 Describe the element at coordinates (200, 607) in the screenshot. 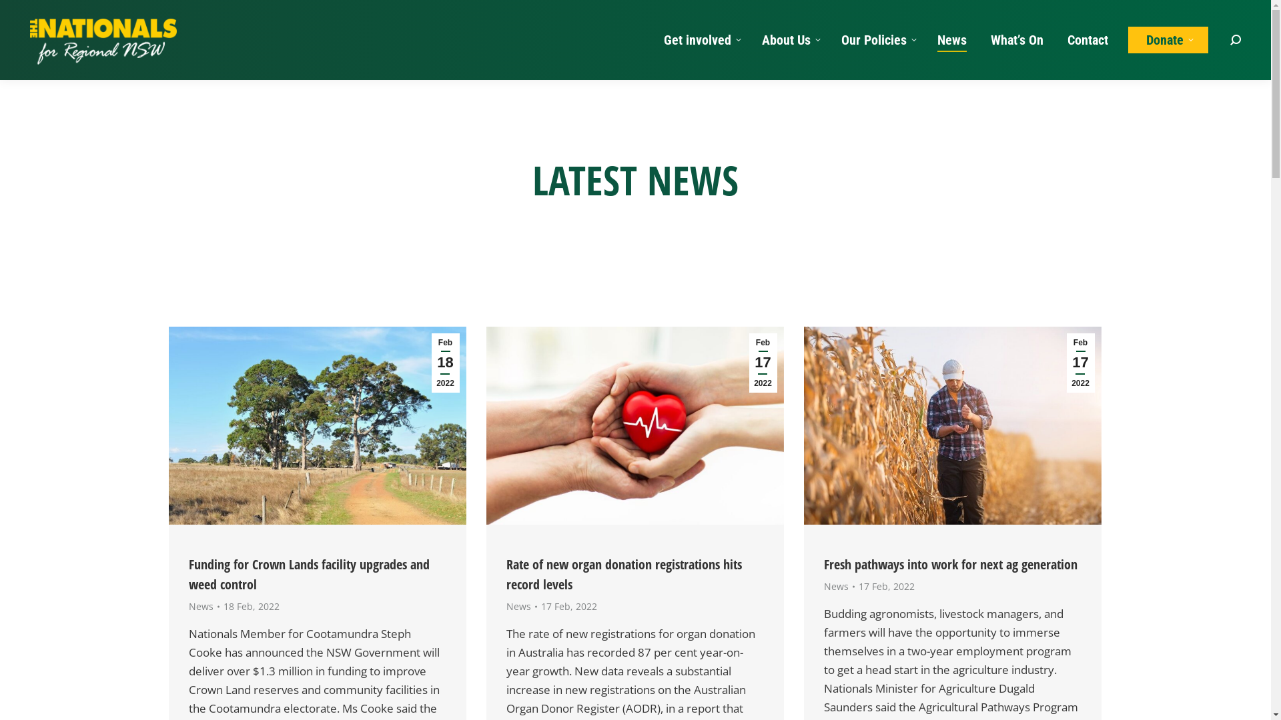

I see `News` at that location.